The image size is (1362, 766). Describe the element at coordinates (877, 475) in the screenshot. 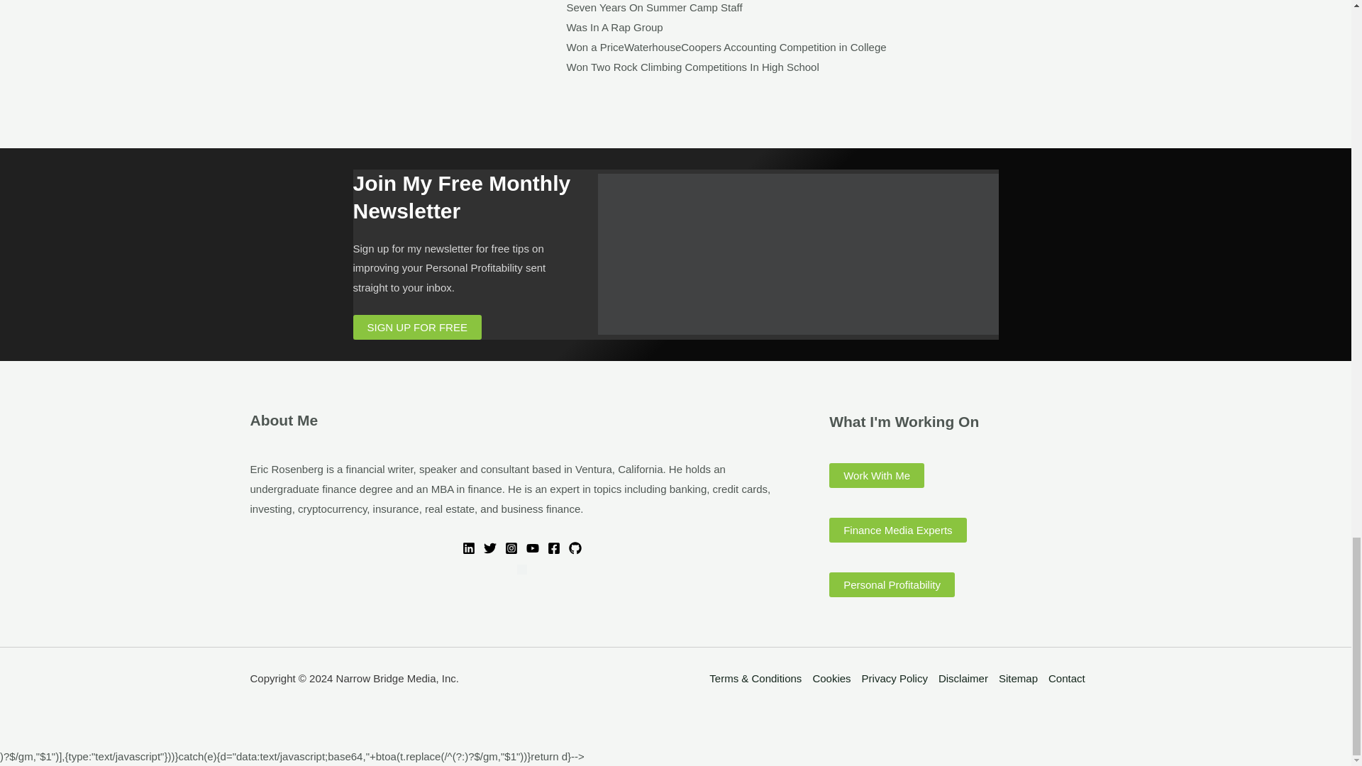

I see `Work With Me` at that location.